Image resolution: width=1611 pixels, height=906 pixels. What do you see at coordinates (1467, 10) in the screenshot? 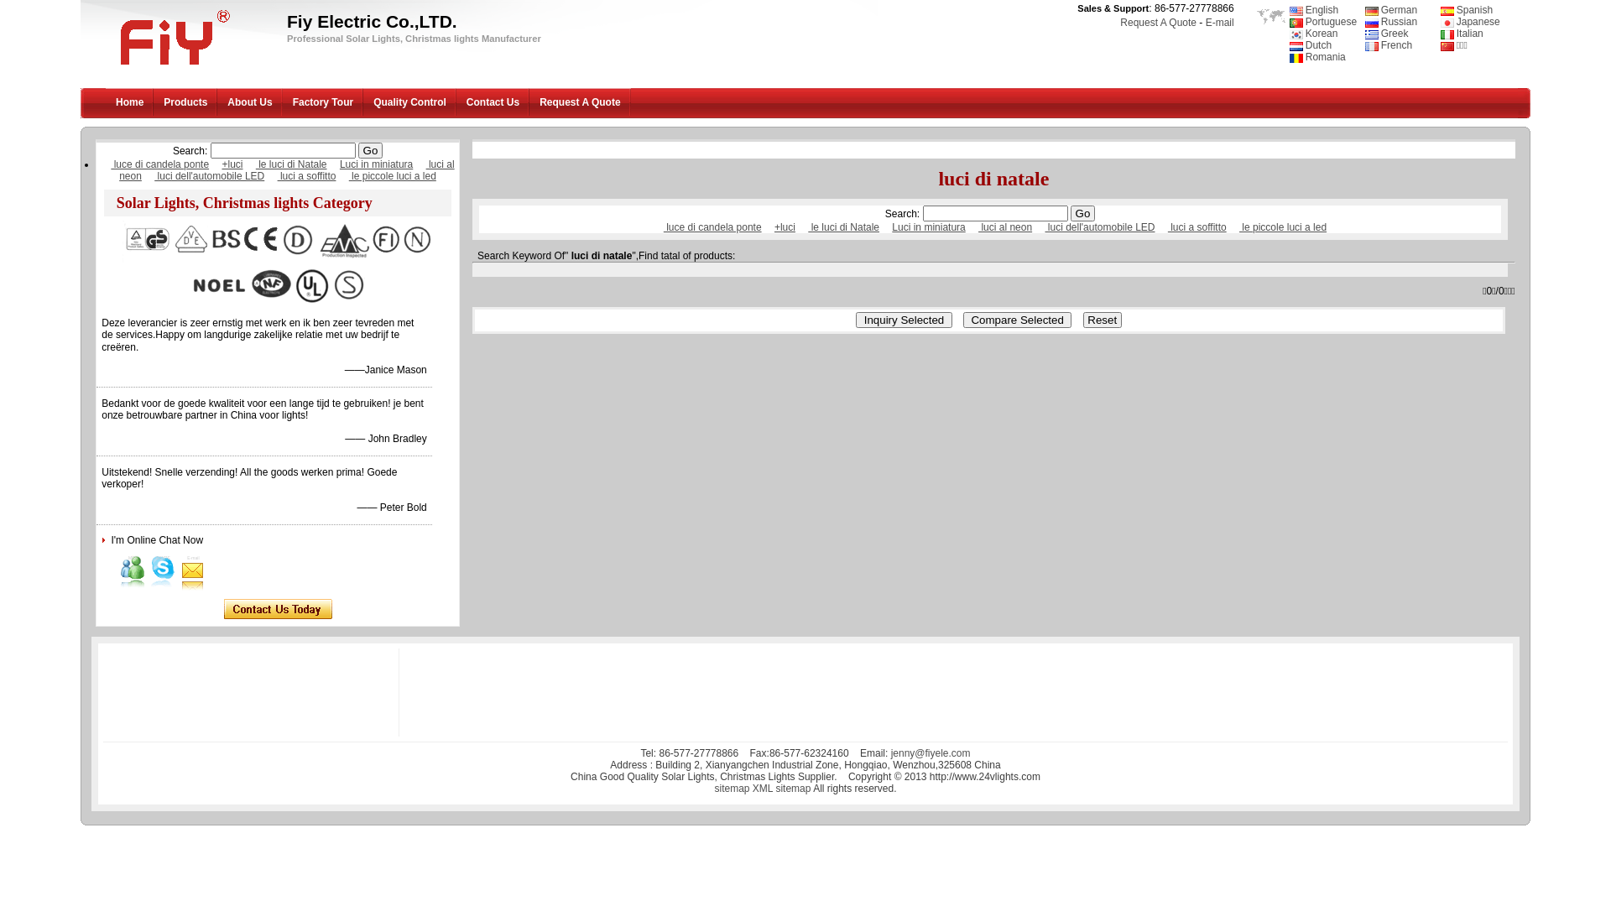
I see `Spanish` at bounding box center [1467, 10].